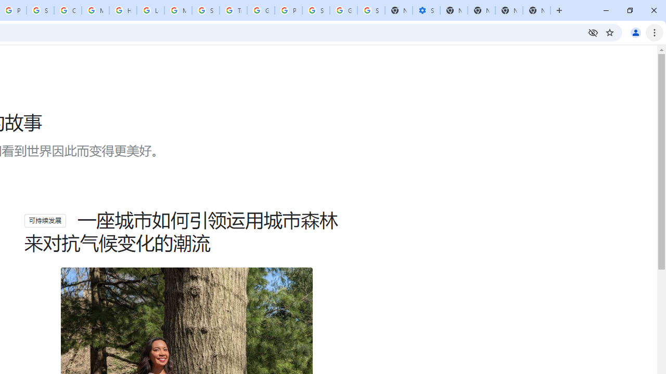 This screenshot has height=374, width=666. What do you see at coordinates (40, 10) in the screenshot?
I see `Sign in - Google Accounts` at bounding box center [40, 10].